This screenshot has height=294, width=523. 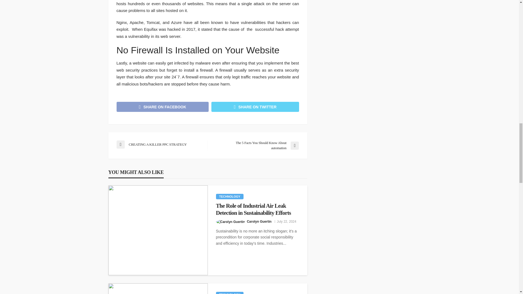 I want to click on Technology, so click(x=229, y=293).